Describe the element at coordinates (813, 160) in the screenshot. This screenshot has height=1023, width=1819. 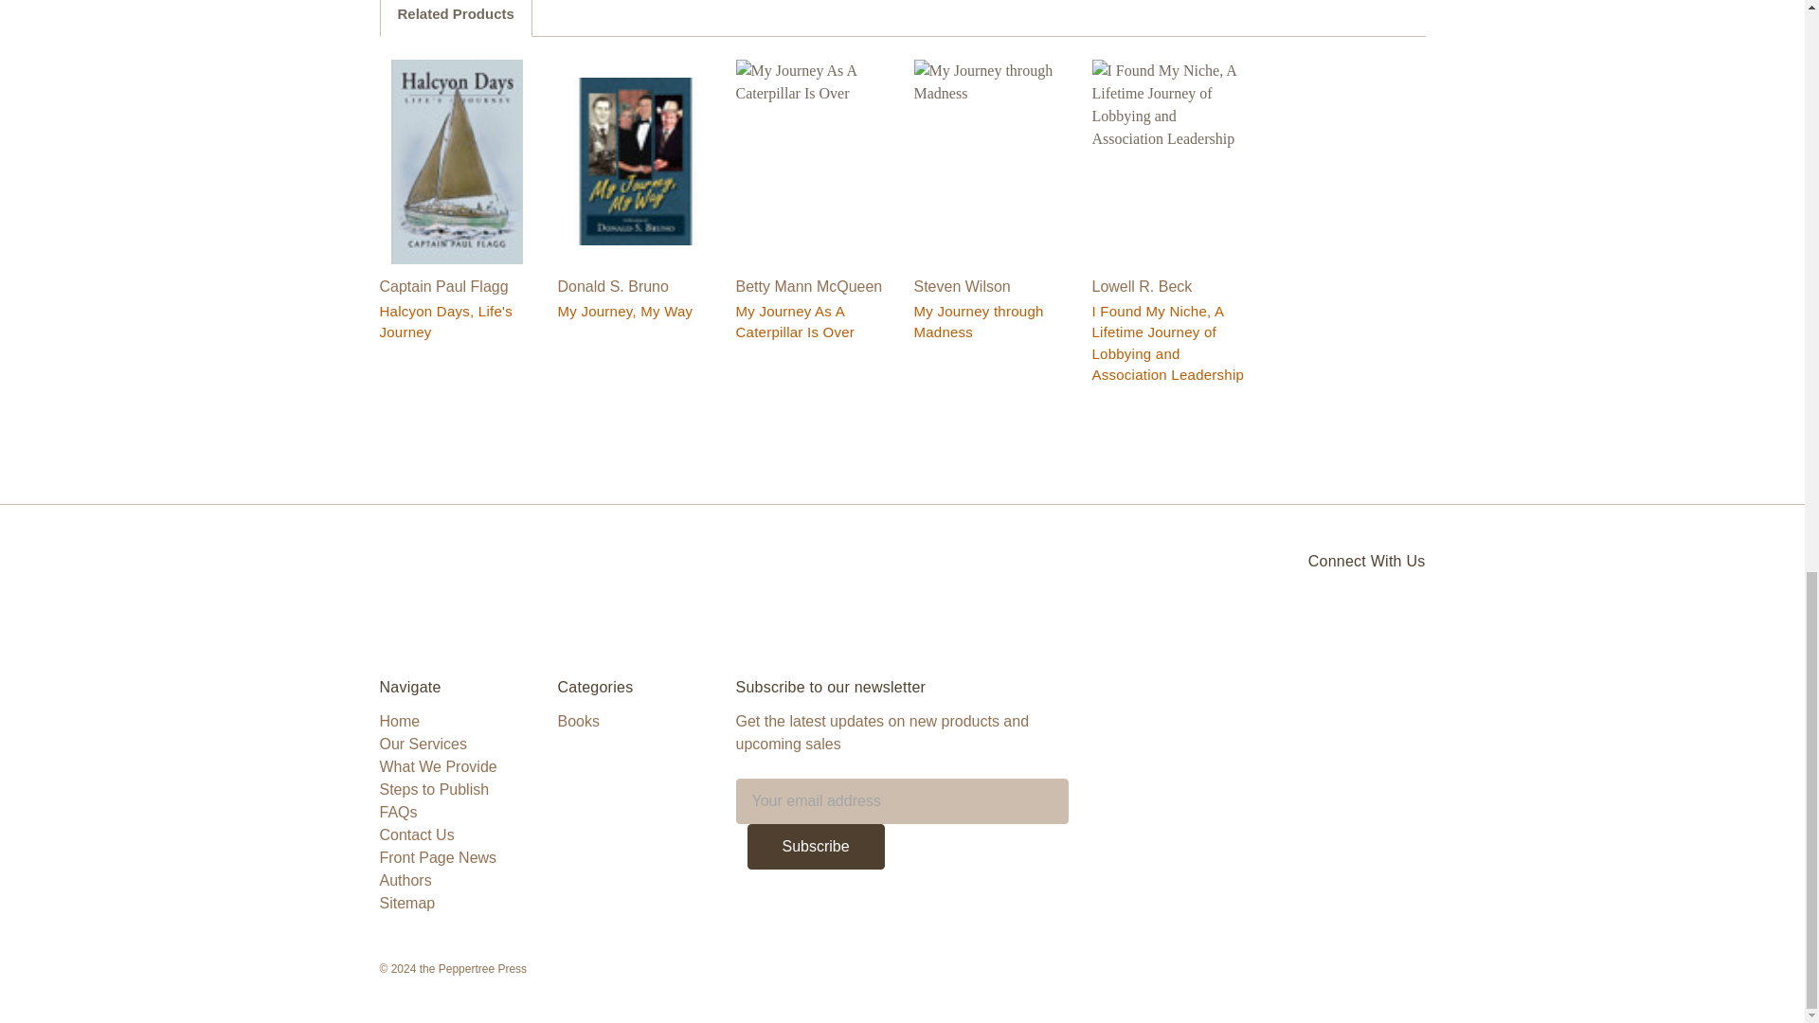
I see `My Journey As A Caterpillar Is Over` at that location.